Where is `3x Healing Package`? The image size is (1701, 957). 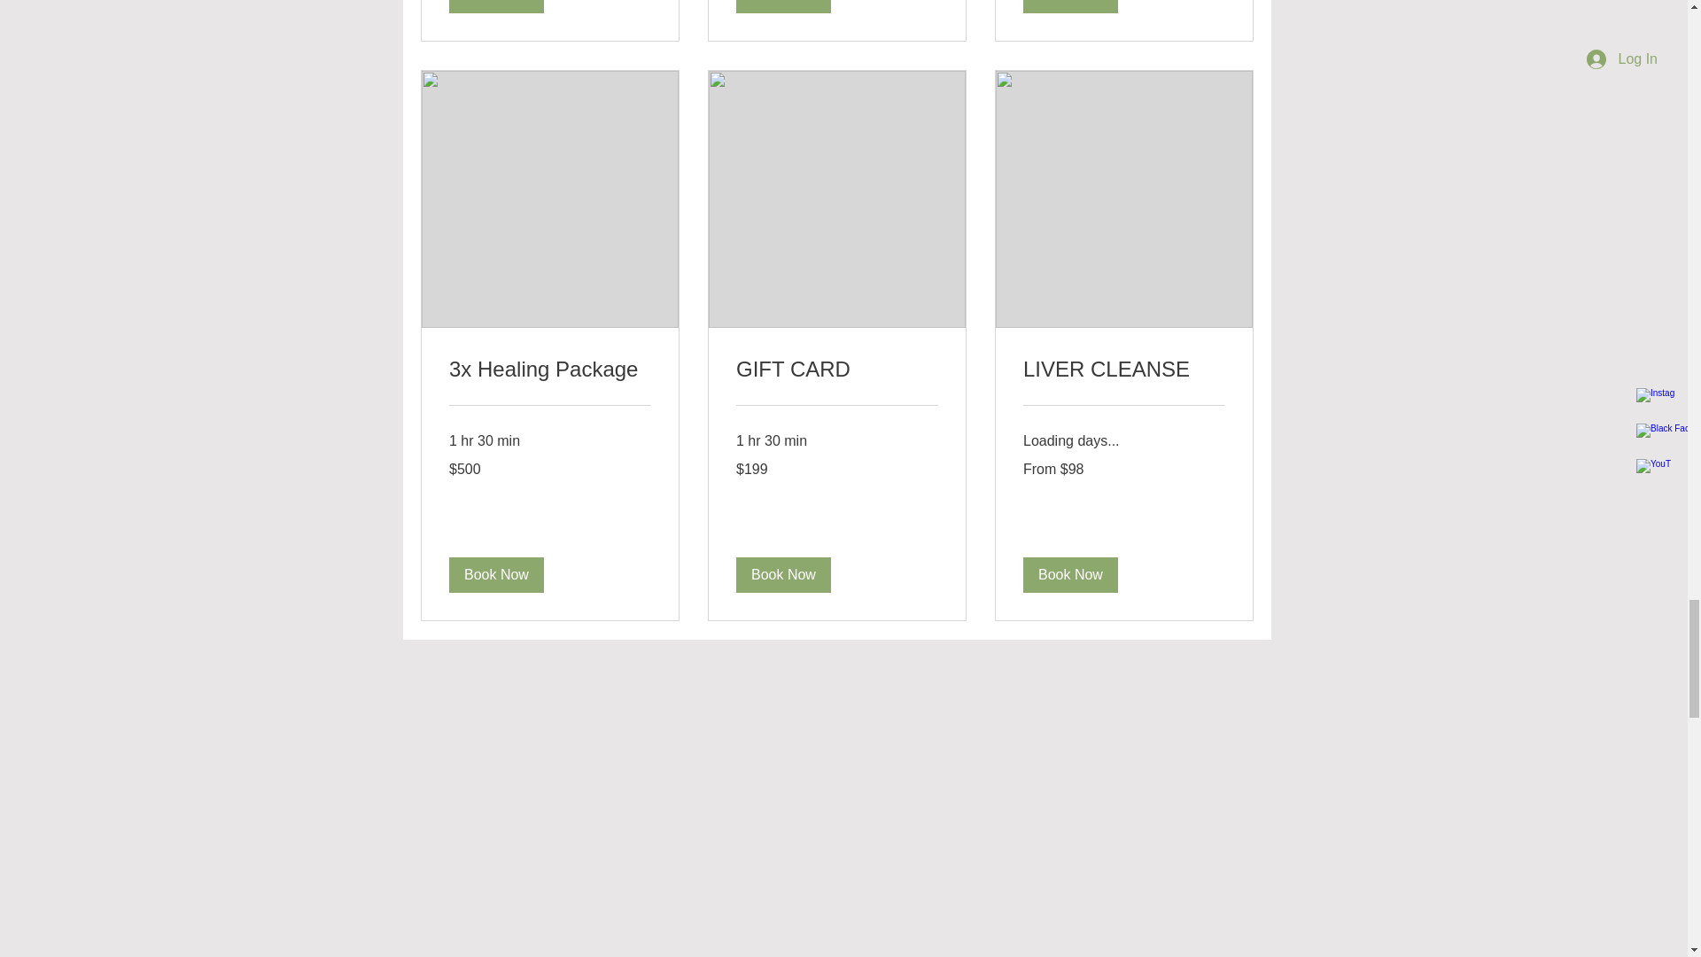 3x Healing Package is located at coordinates (549, 369).